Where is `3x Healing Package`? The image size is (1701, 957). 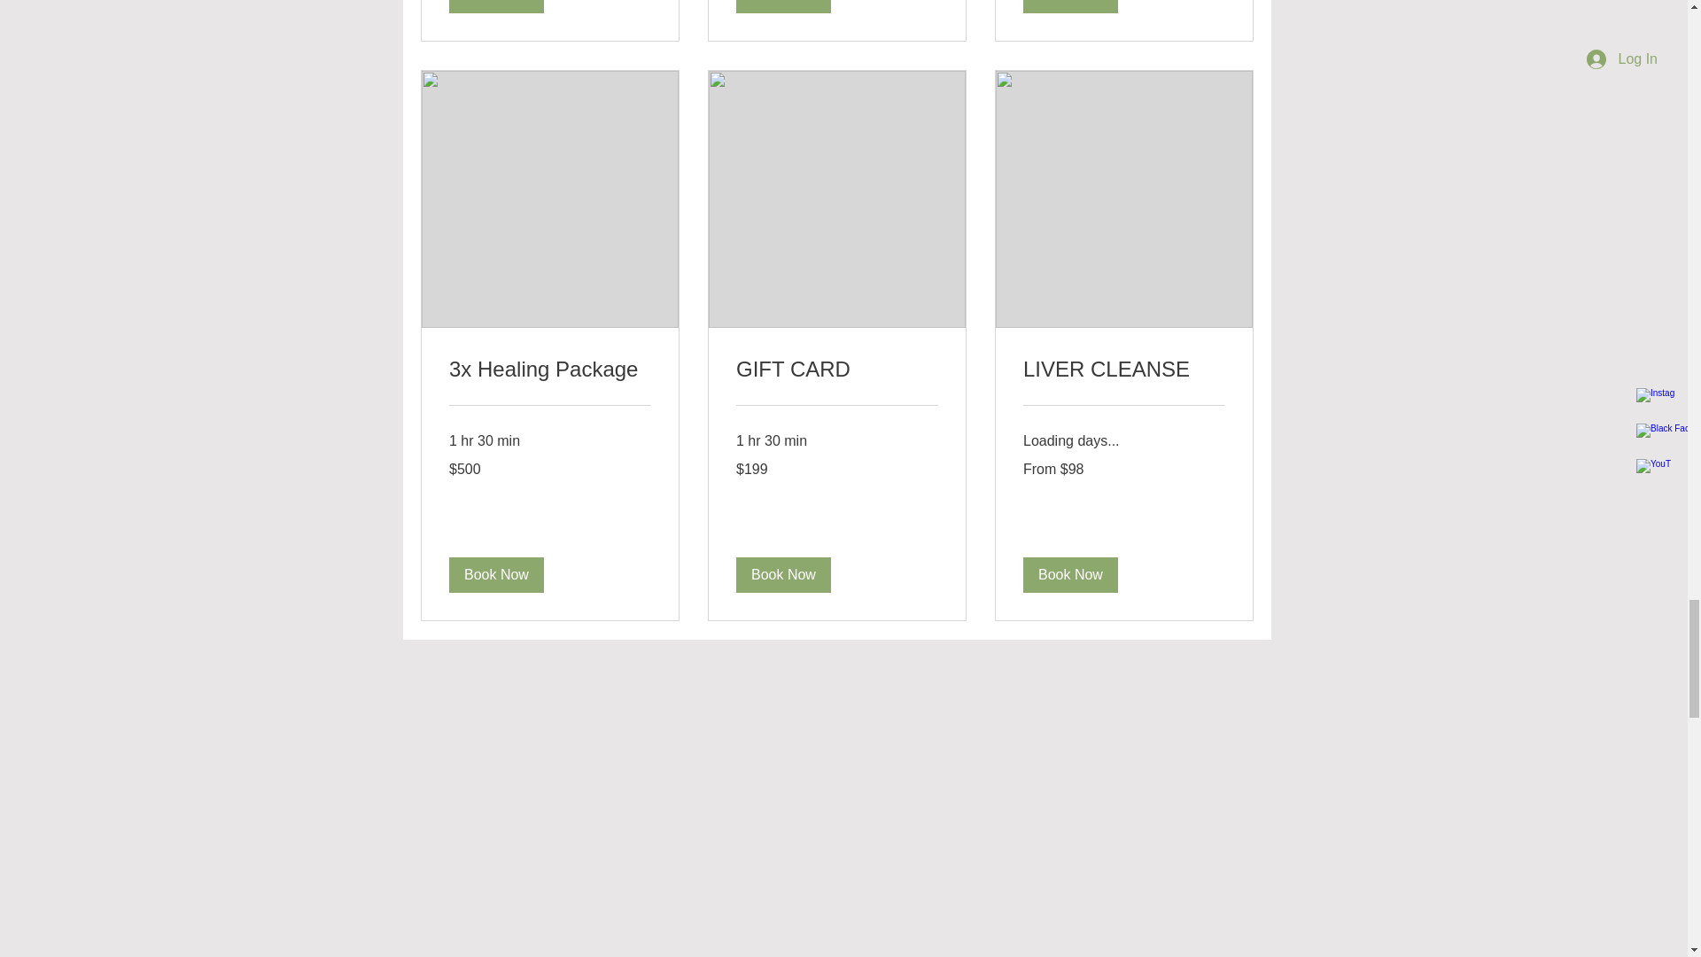 3x Healing Package is located at coordinates (549, 369).